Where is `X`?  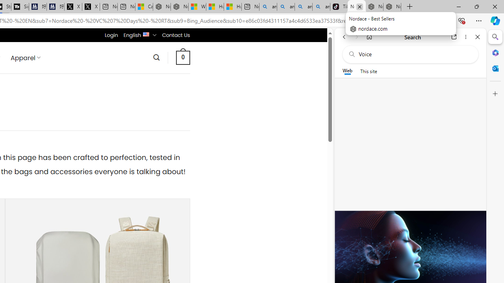
X is located at coordinates (91, 7).